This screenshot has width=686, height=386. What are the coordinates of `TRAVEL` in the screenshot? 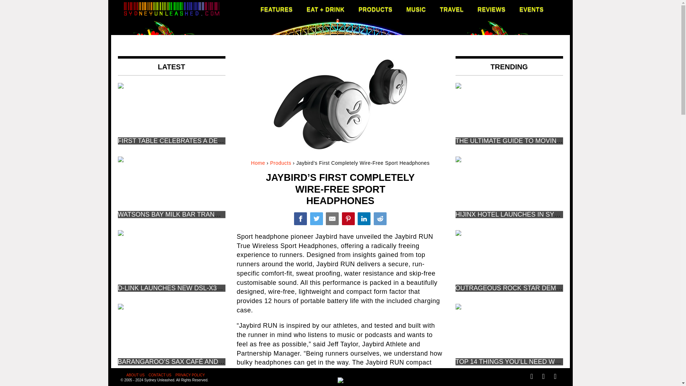 It's located at (452, 9).